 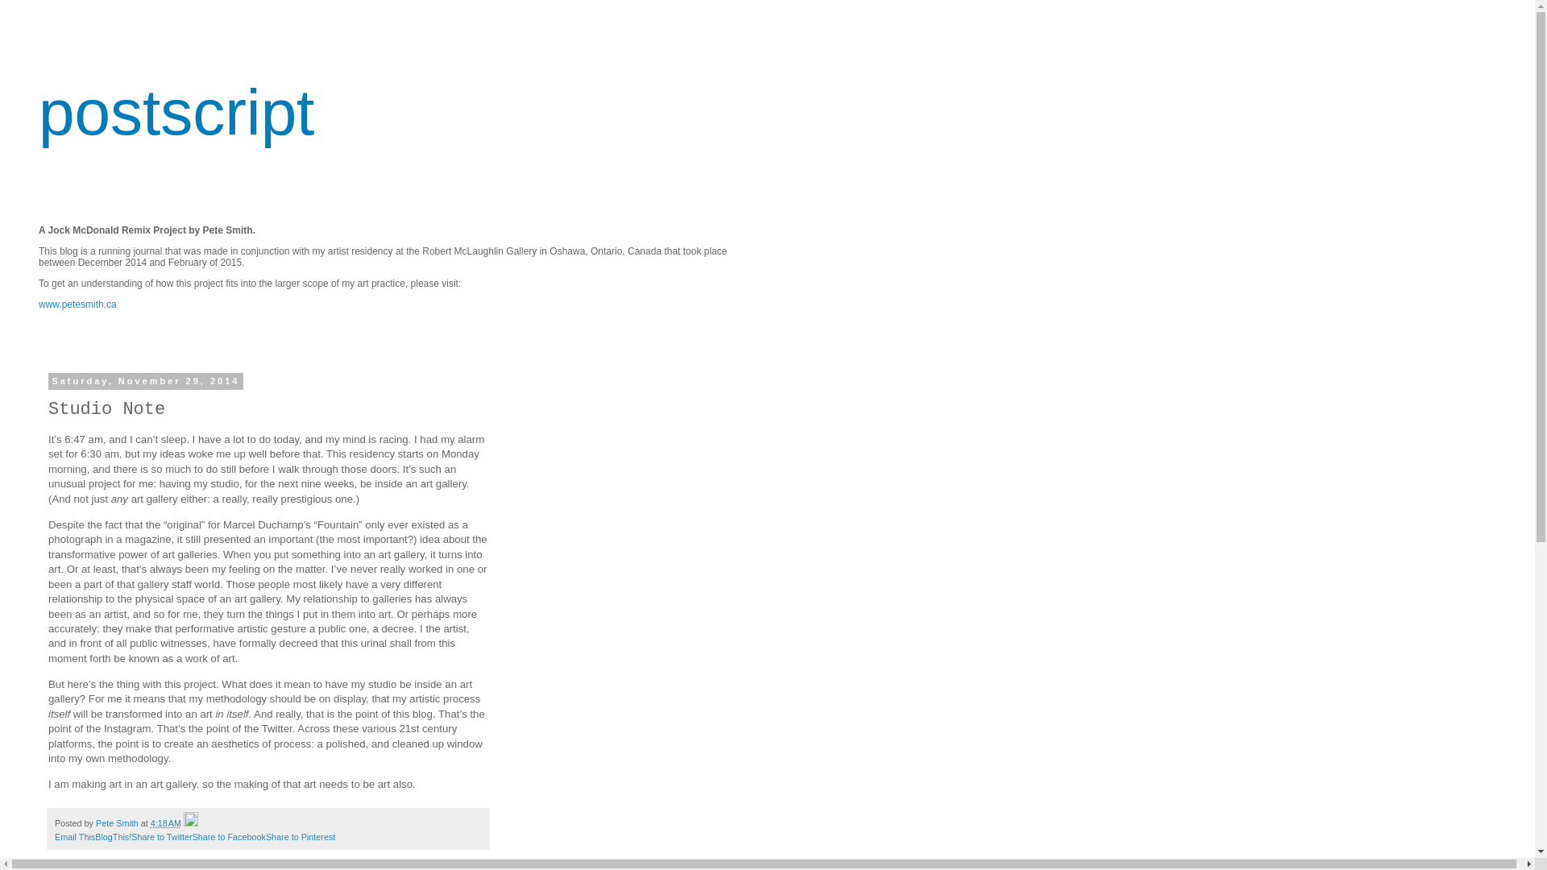 I want to click on www.petesmith.ca, so click(x=77, y=304).